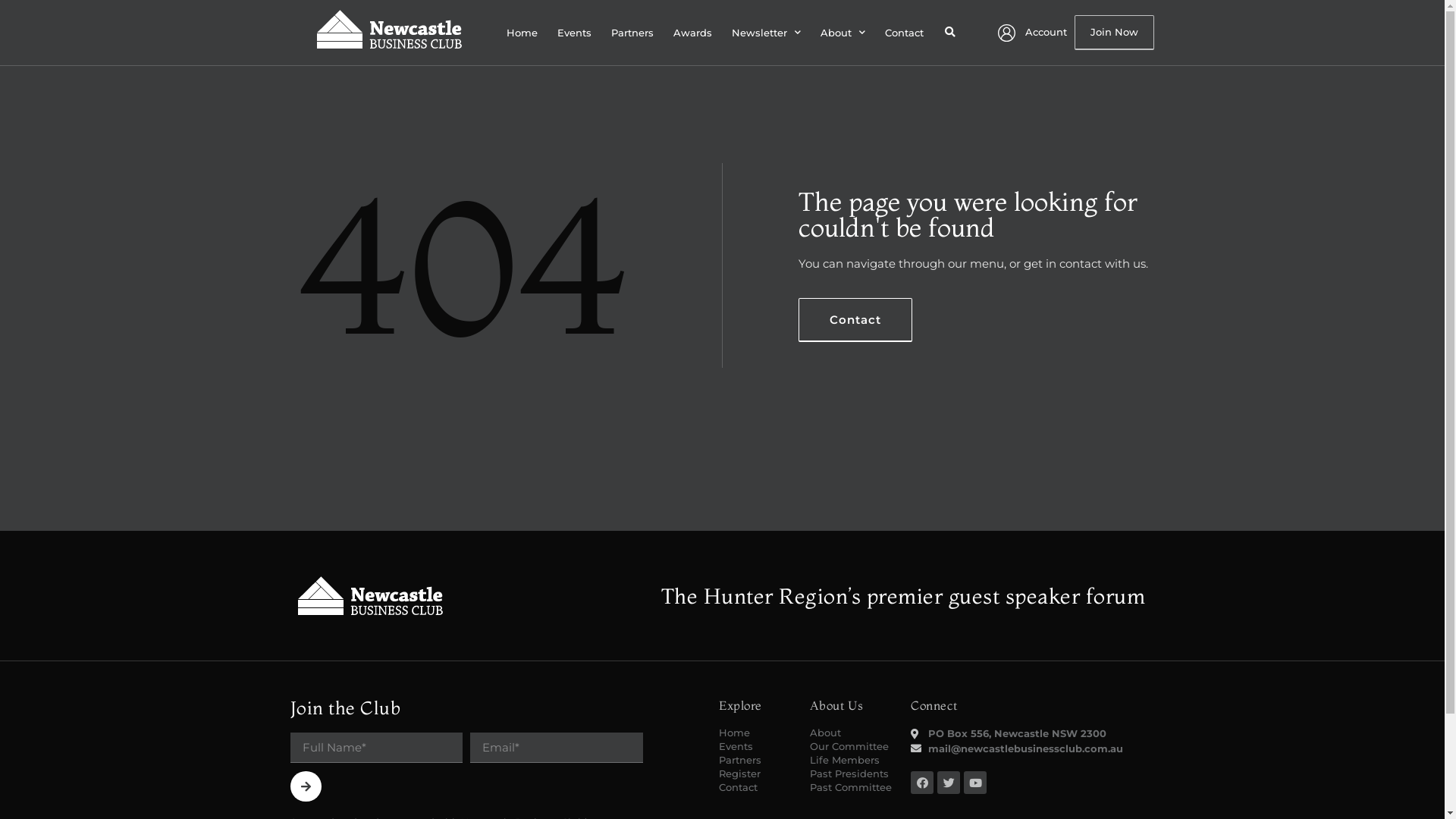 The height and width of the screenshot is (819, 1456). What do you see at coordinates (632, 33) in the screenshot?
I see `Partners` at bounding box center [632, 33].